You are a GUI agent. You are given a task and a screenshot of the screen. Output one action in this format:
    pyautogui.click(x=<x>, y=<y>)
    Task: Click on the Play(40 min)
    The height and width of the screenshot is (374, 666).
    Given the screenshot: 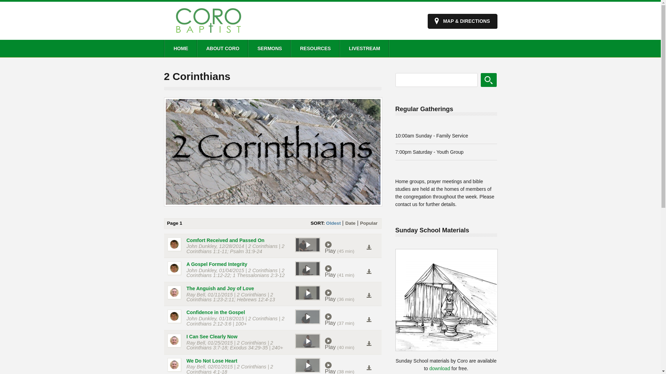 What is the action you would take?
    pyautogui.click(x=345, y=344)
    